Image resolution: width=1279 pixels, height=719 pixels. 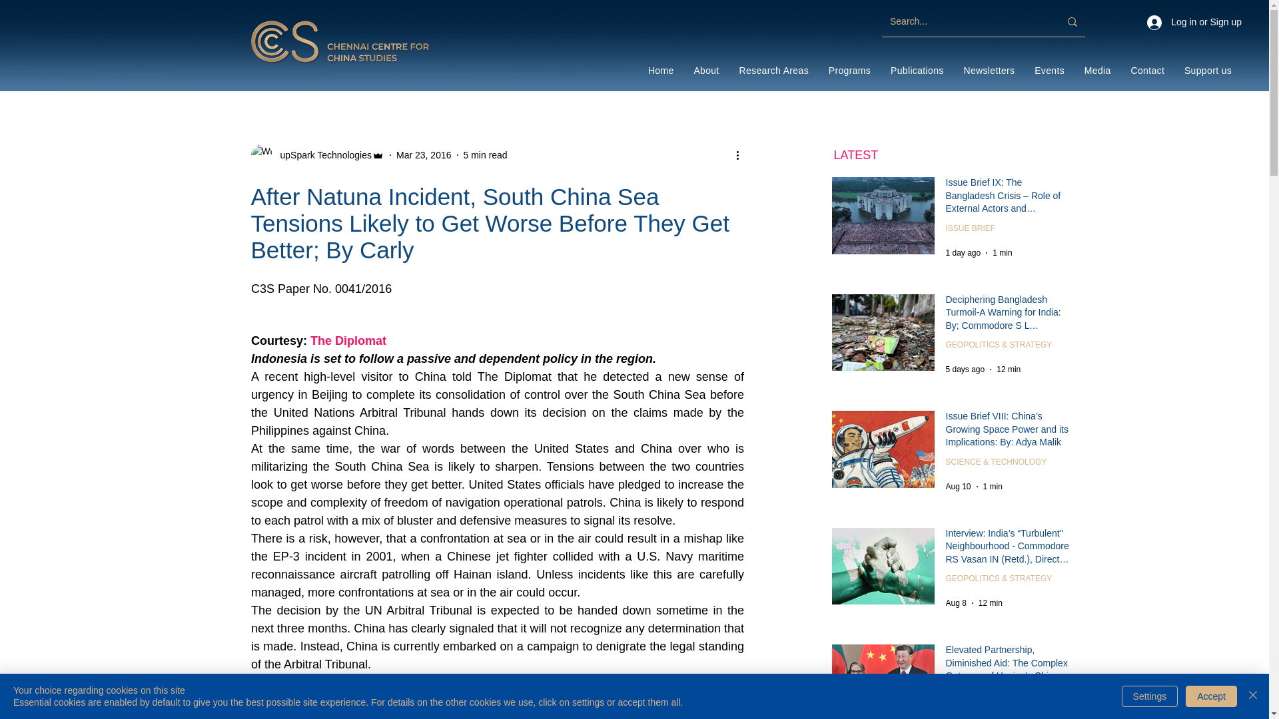 What do you see at coordinates (990, 602) in the screenshot?
I see `12 min` at bounding box center [990, 602].